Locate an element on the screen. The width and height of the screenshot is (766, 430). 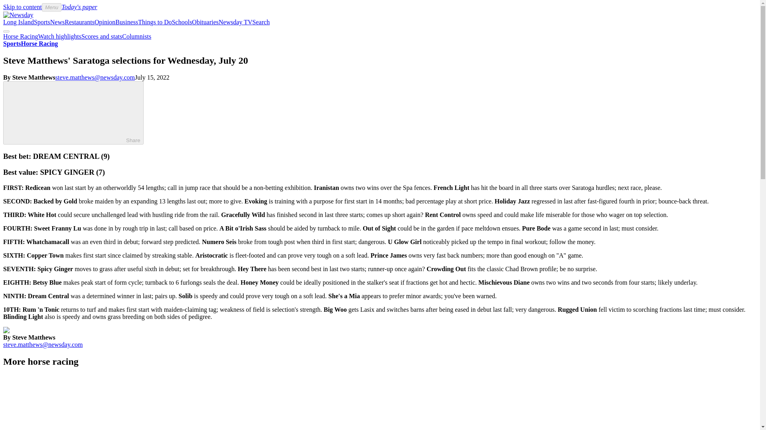
Newsday TV is located at coordinates (235, 22).